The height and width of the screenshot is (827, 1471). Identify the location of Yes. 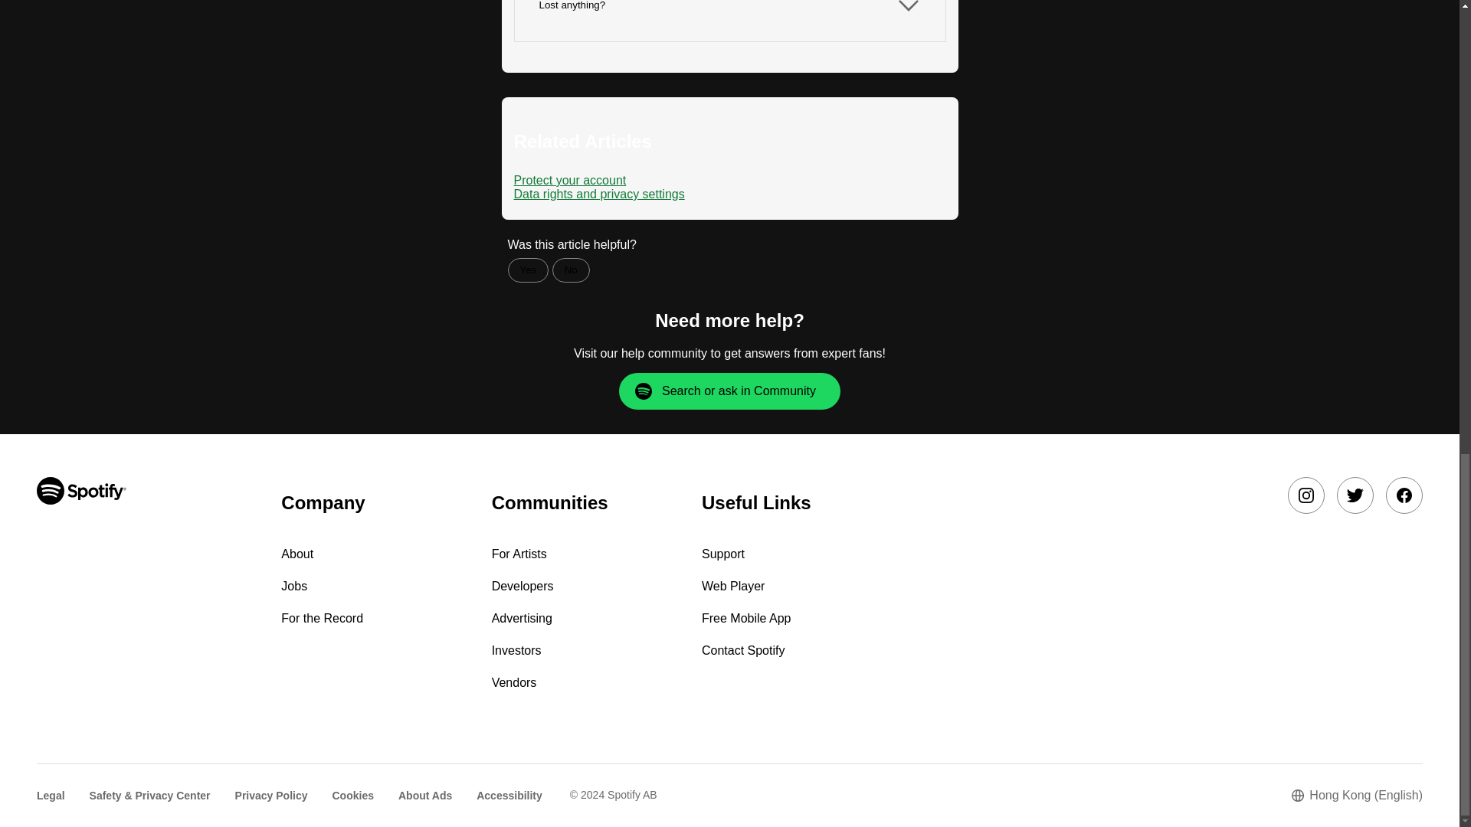
(528, 270).